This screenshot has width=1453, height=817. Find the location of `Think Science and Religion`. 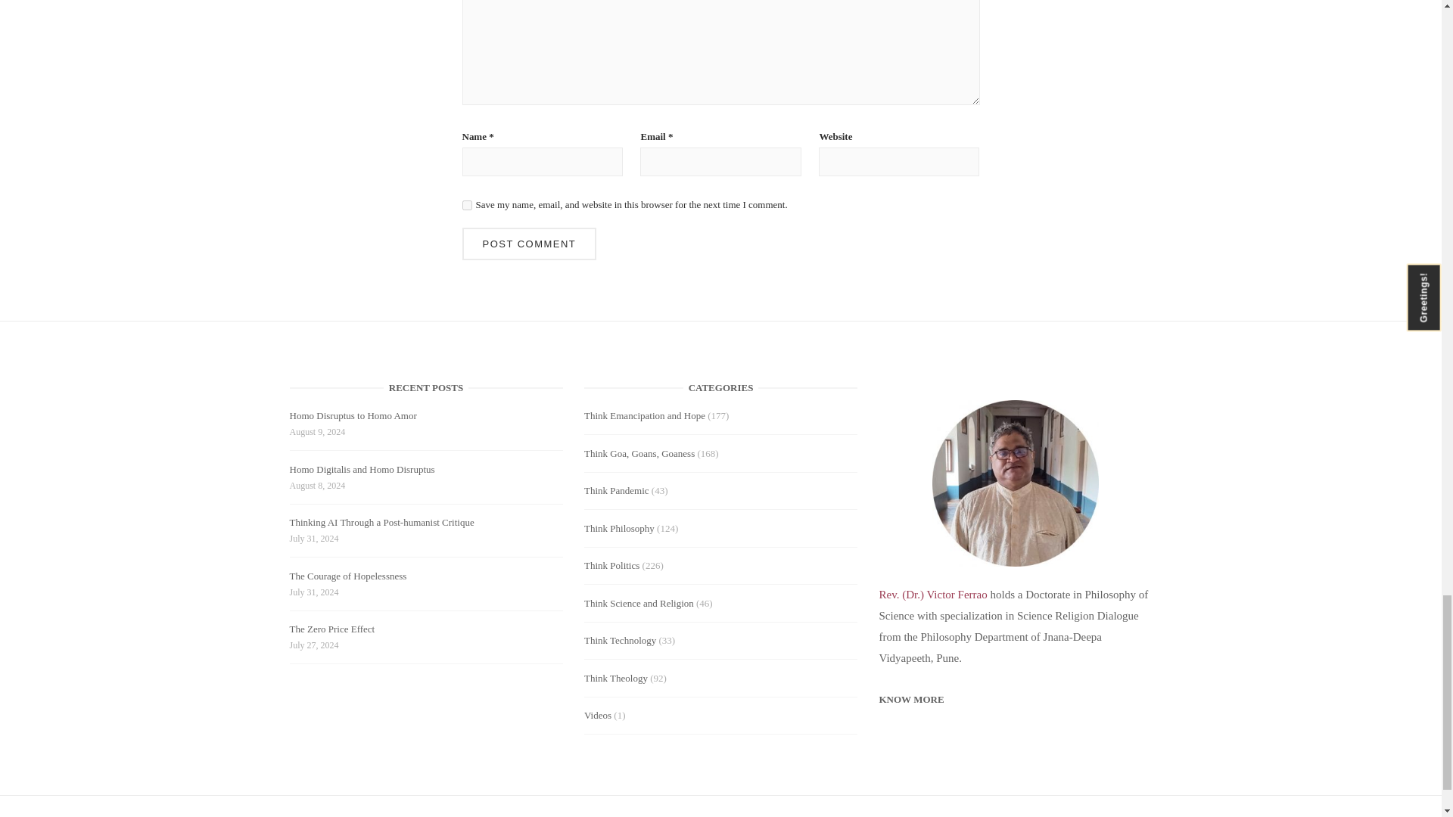

Think Science and Religion is located at coordinates (639, 602).